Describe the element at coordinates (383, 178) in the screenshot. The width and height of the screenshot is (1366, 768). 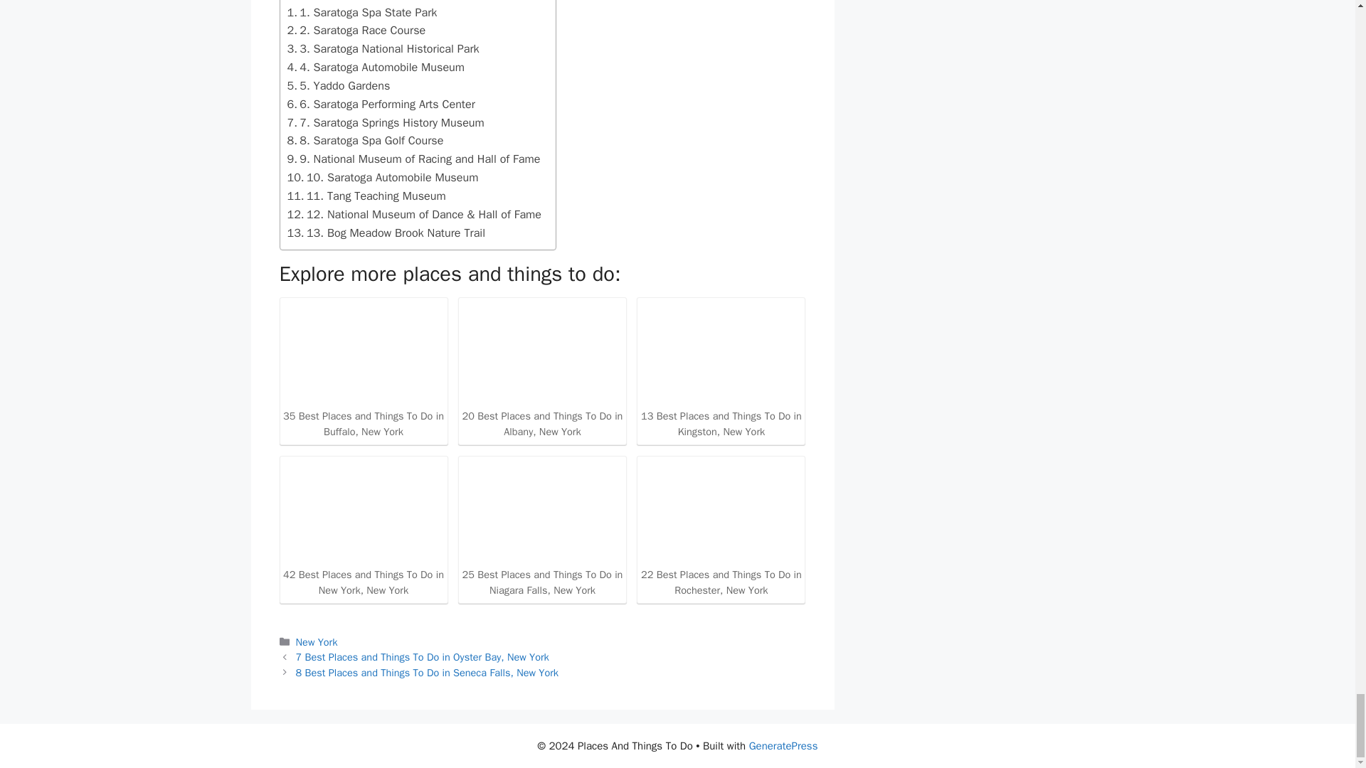
I see `10. Saratoga Automobile Museum` at that location.